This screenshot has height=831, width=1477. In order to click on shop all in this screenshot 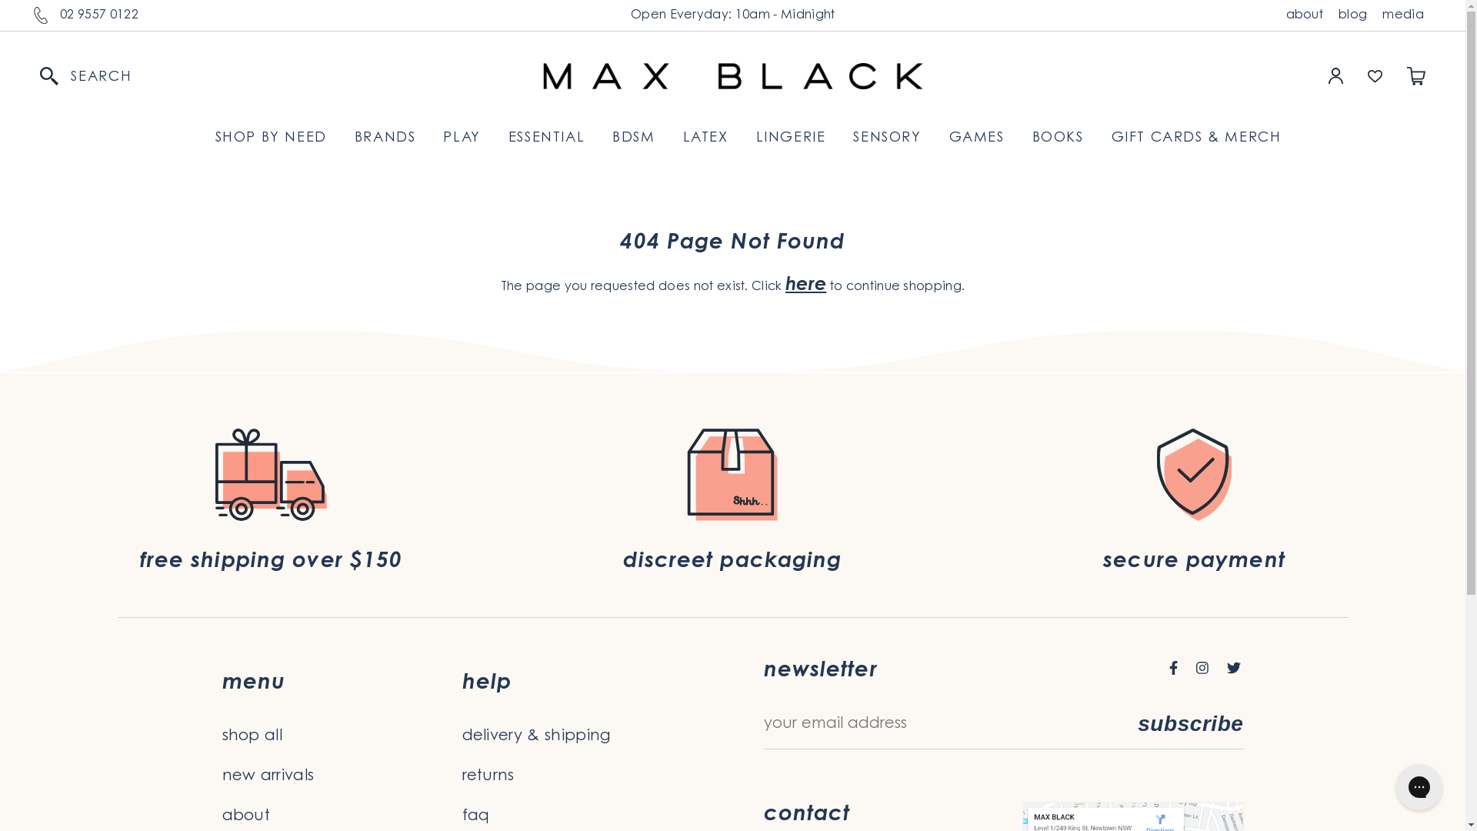, I will do `click(342, 736)`.